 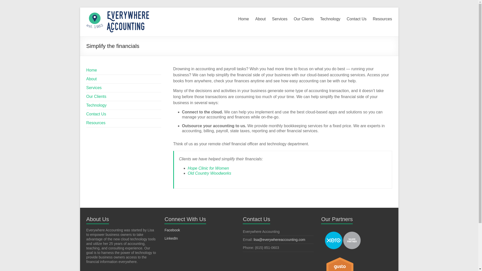 I want to click on Contact Us, so click(x=356, y=18).